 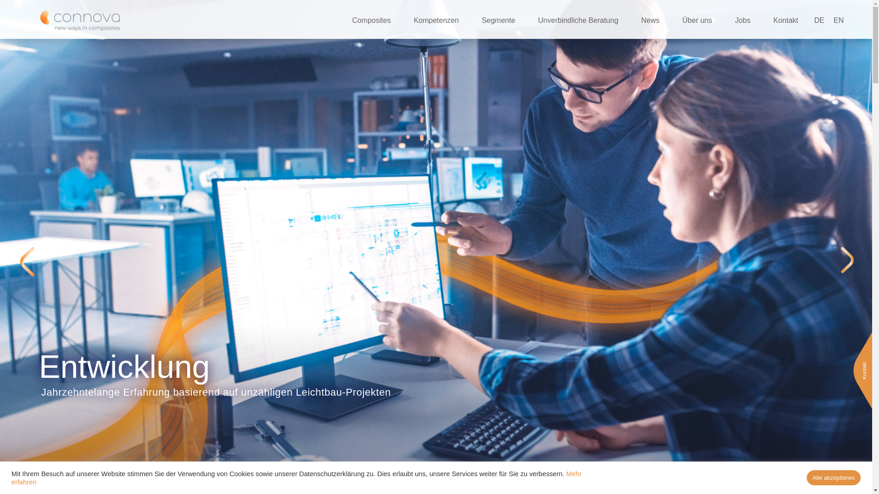 What do you see at coordinates (436, 473) in the screenshot?
I see `Jetzt unverbindliche Beratung anfordern` at bounding box center [436, 473].